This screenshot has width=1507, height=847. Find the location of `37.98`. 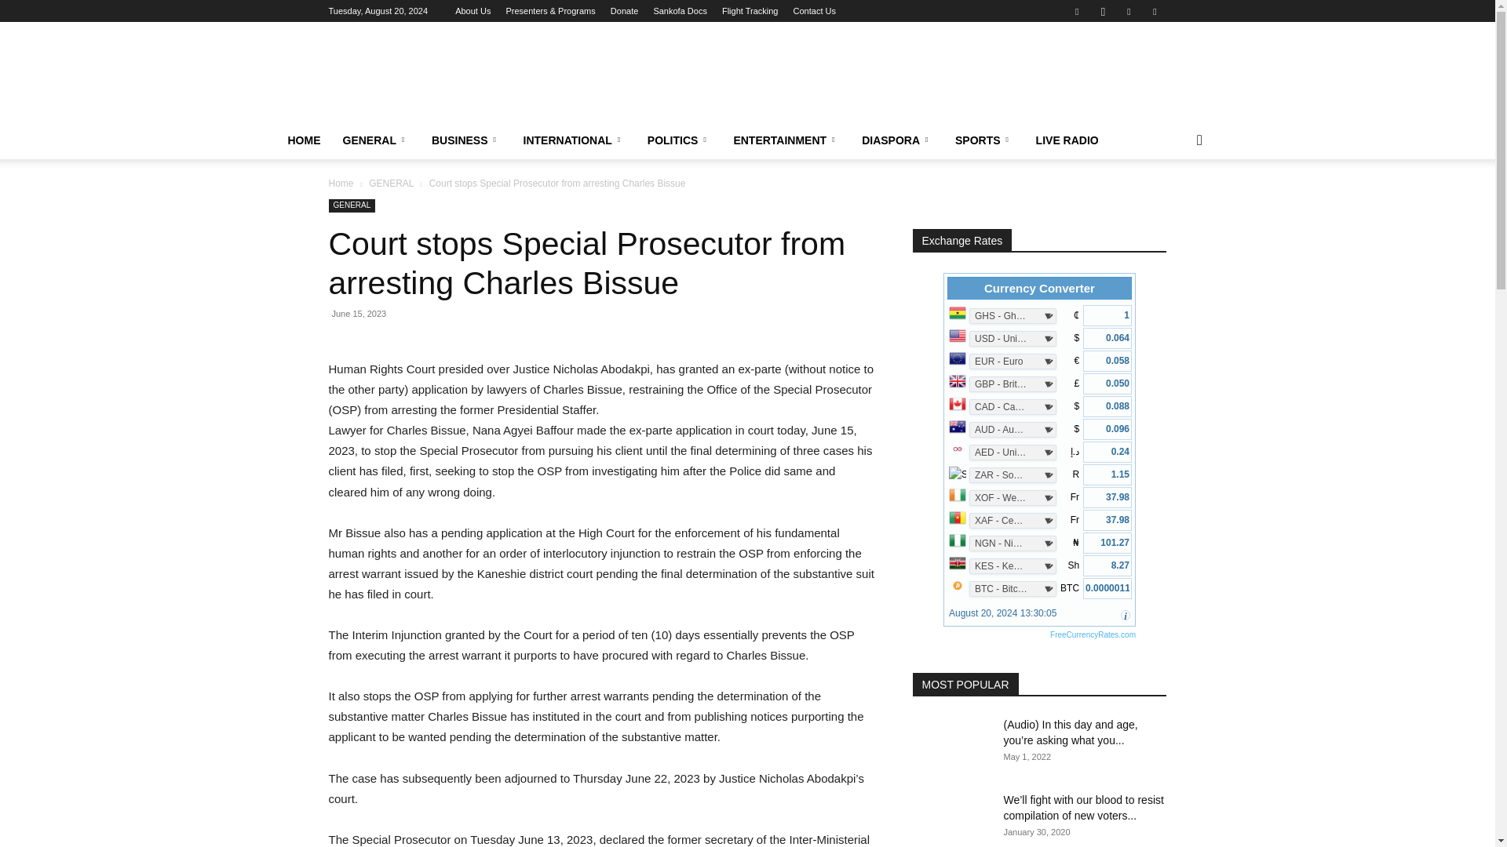

37.98 is located at coordinates (1107, 497).